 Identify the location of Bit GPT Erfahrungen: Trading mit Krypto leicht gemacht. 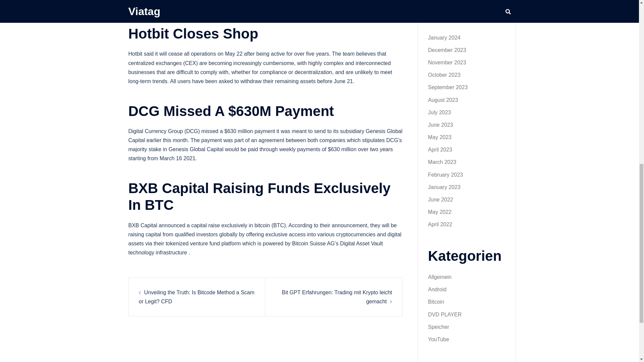
(337, 297).